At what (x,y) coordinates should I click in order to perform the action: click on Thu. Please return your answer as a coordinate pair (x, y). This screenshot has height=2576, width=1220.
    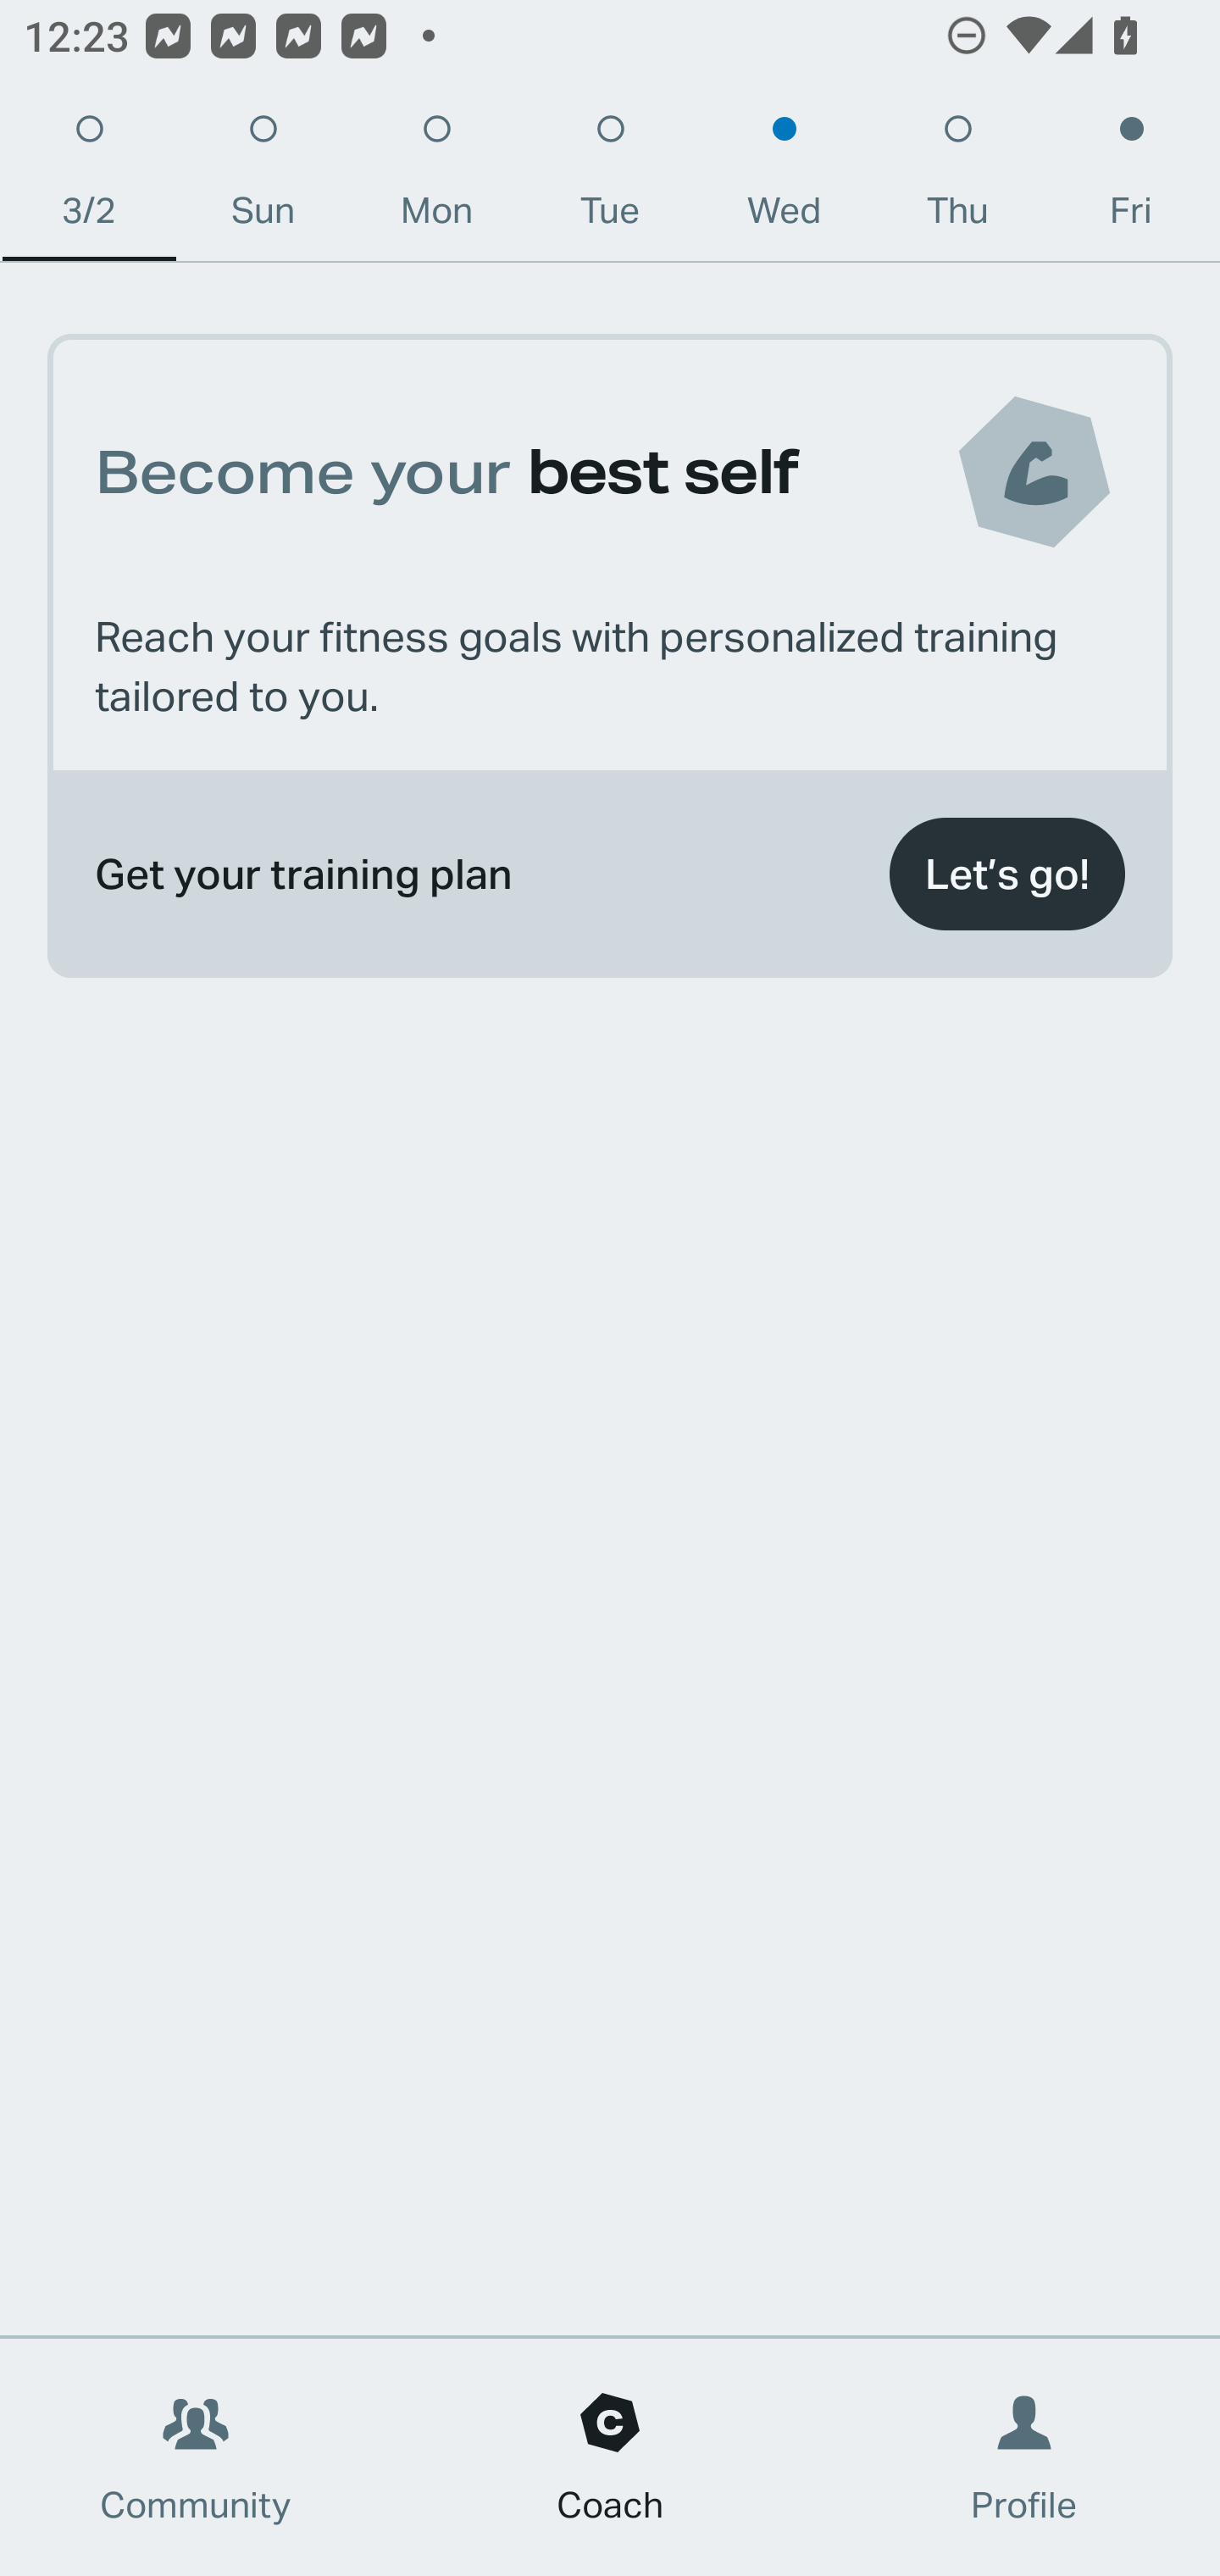
    Looking at the image, I should click on (957, 178).